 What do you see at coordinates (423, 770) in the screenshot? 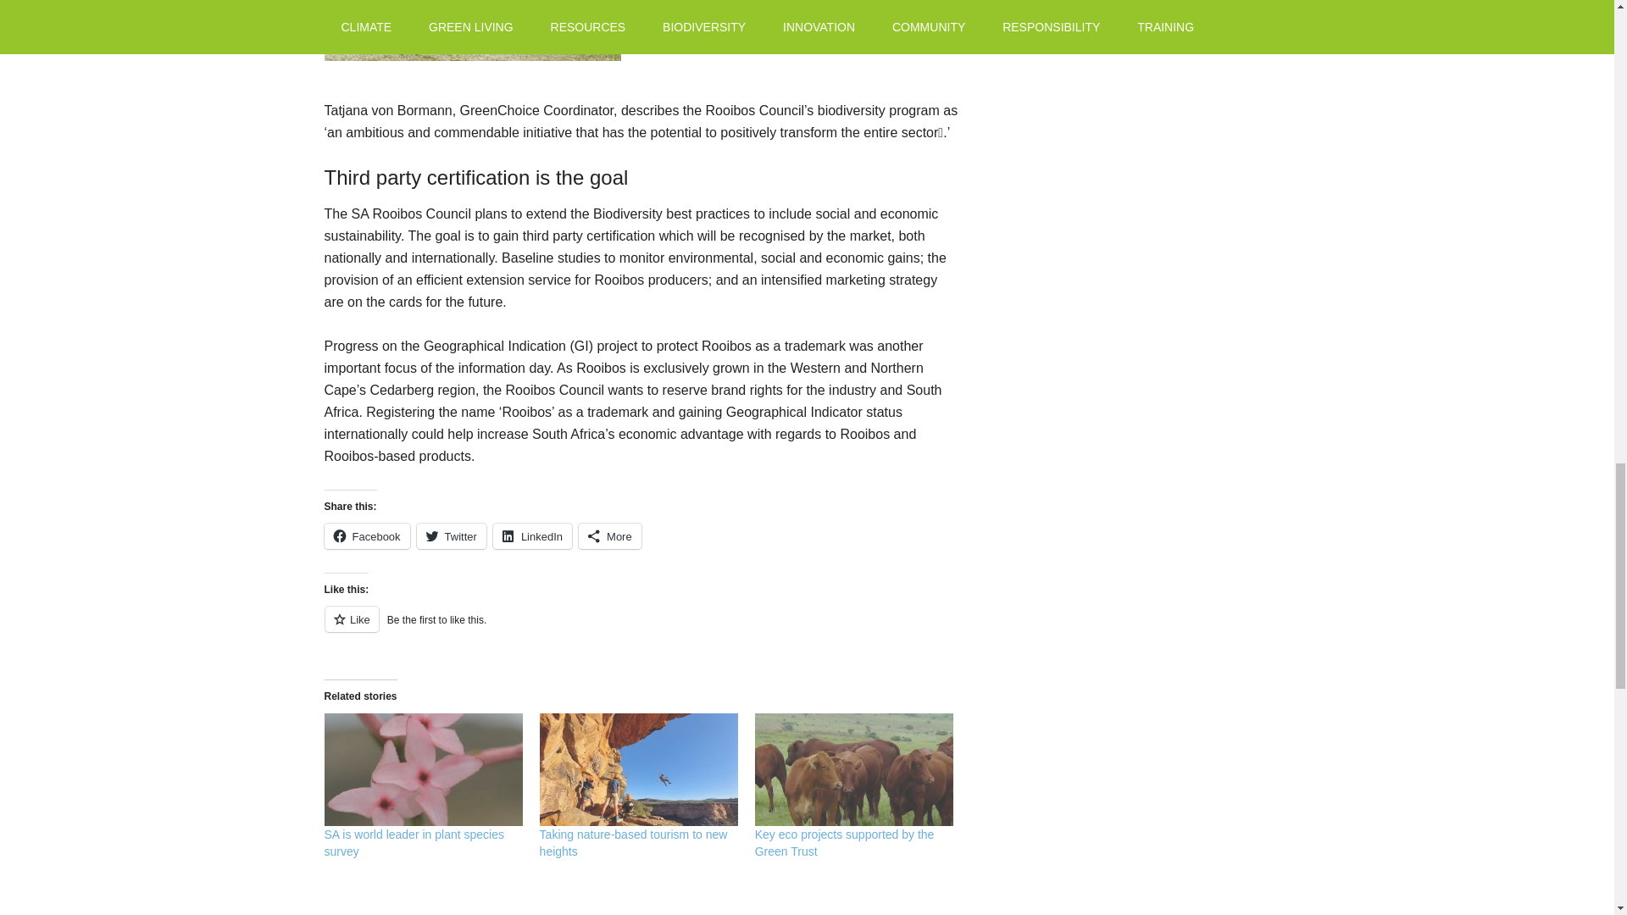
I see `SA is world leader in plant species survey` at bounding box center [423, 770].